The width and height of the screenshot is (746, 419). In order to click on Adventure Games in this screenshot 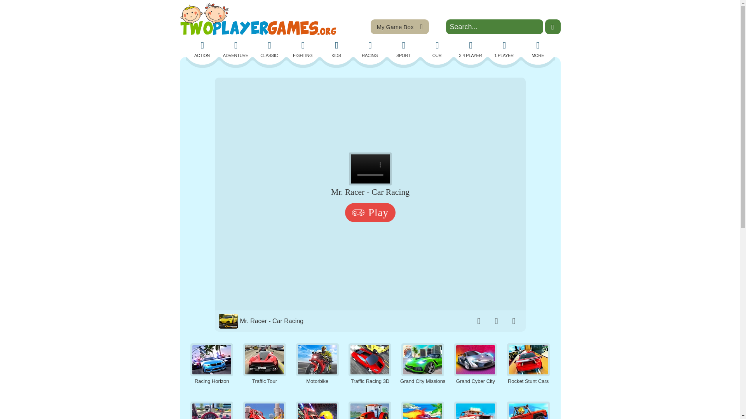, I will do `click(236, 50)`.